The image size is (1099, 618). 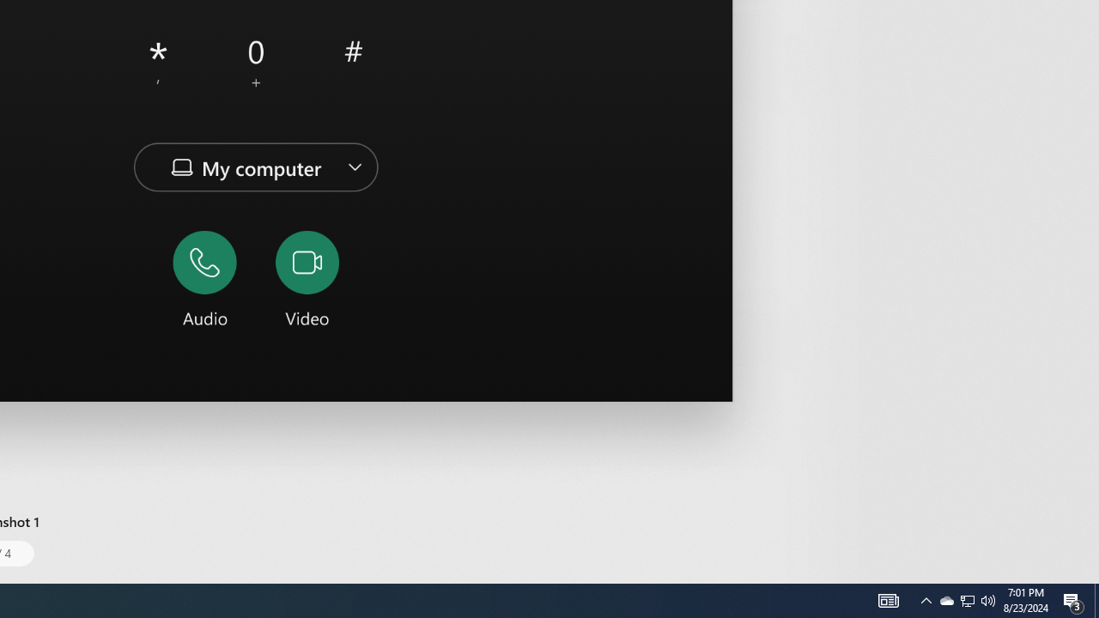 I want to click on Report review, so click(x=787, y=342).